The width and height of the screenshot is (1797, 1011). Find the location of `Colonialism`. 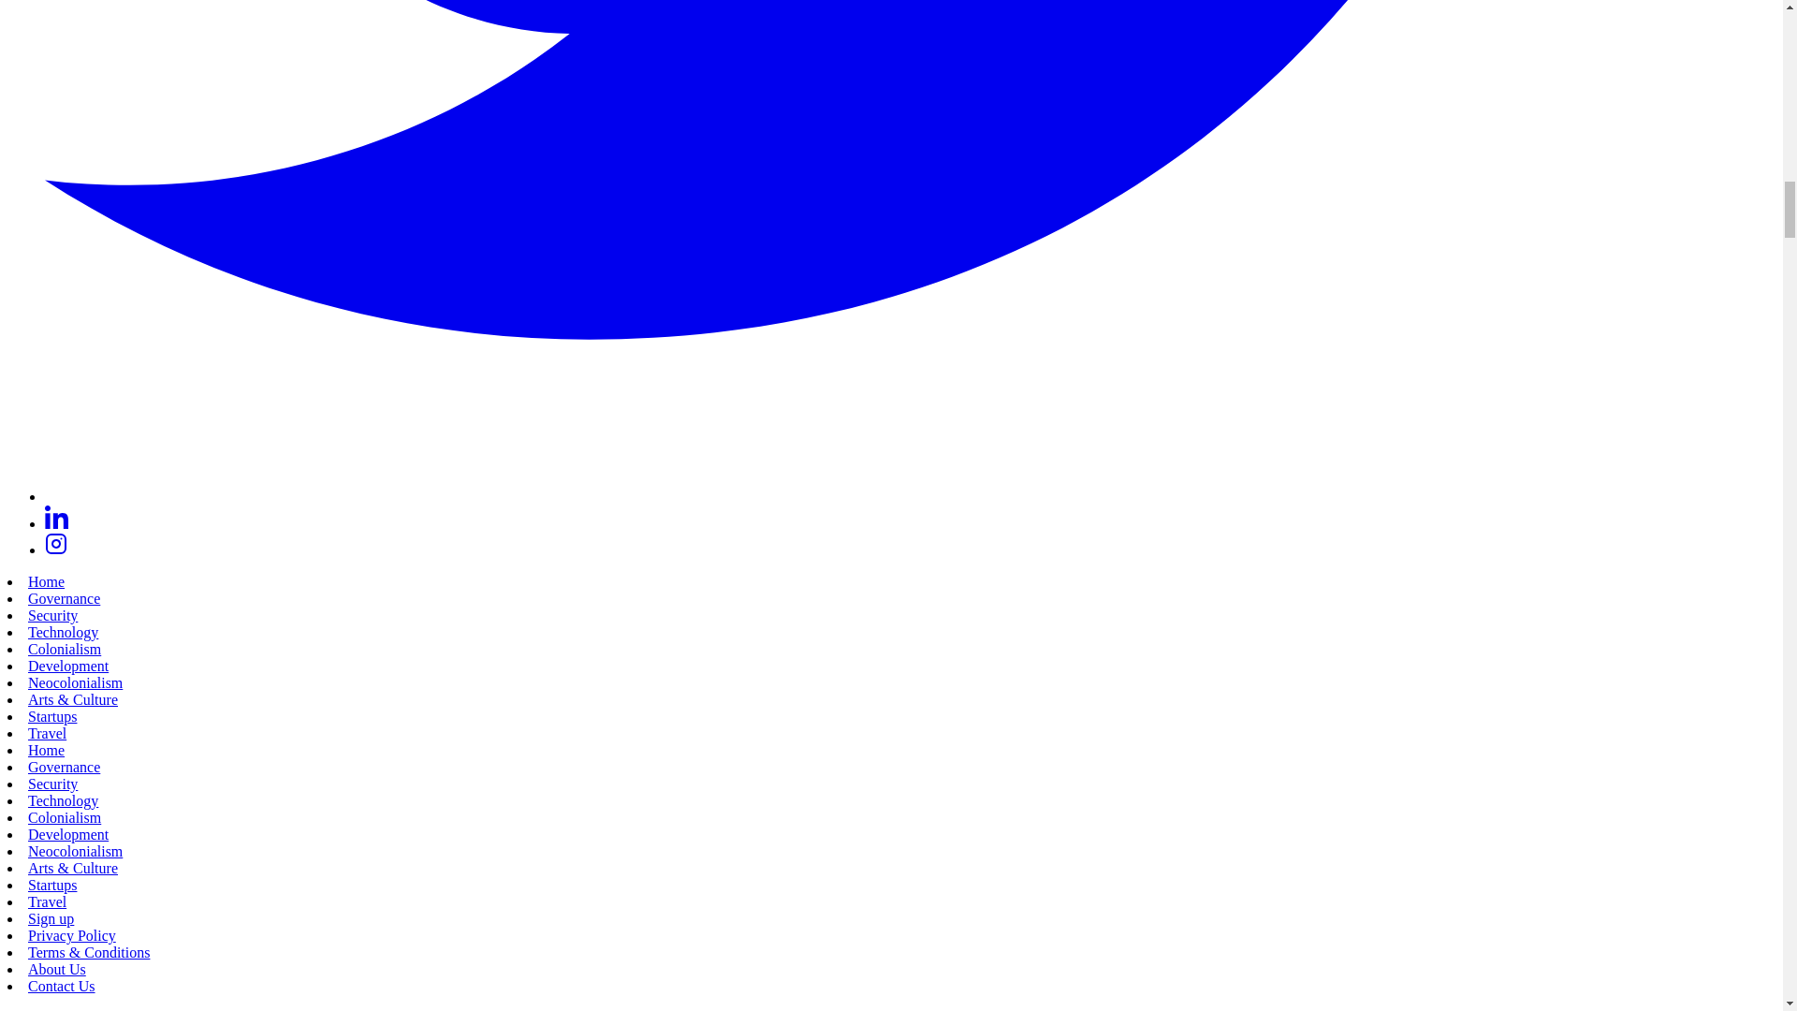

Colonialism is located at coordinates (64, 818).